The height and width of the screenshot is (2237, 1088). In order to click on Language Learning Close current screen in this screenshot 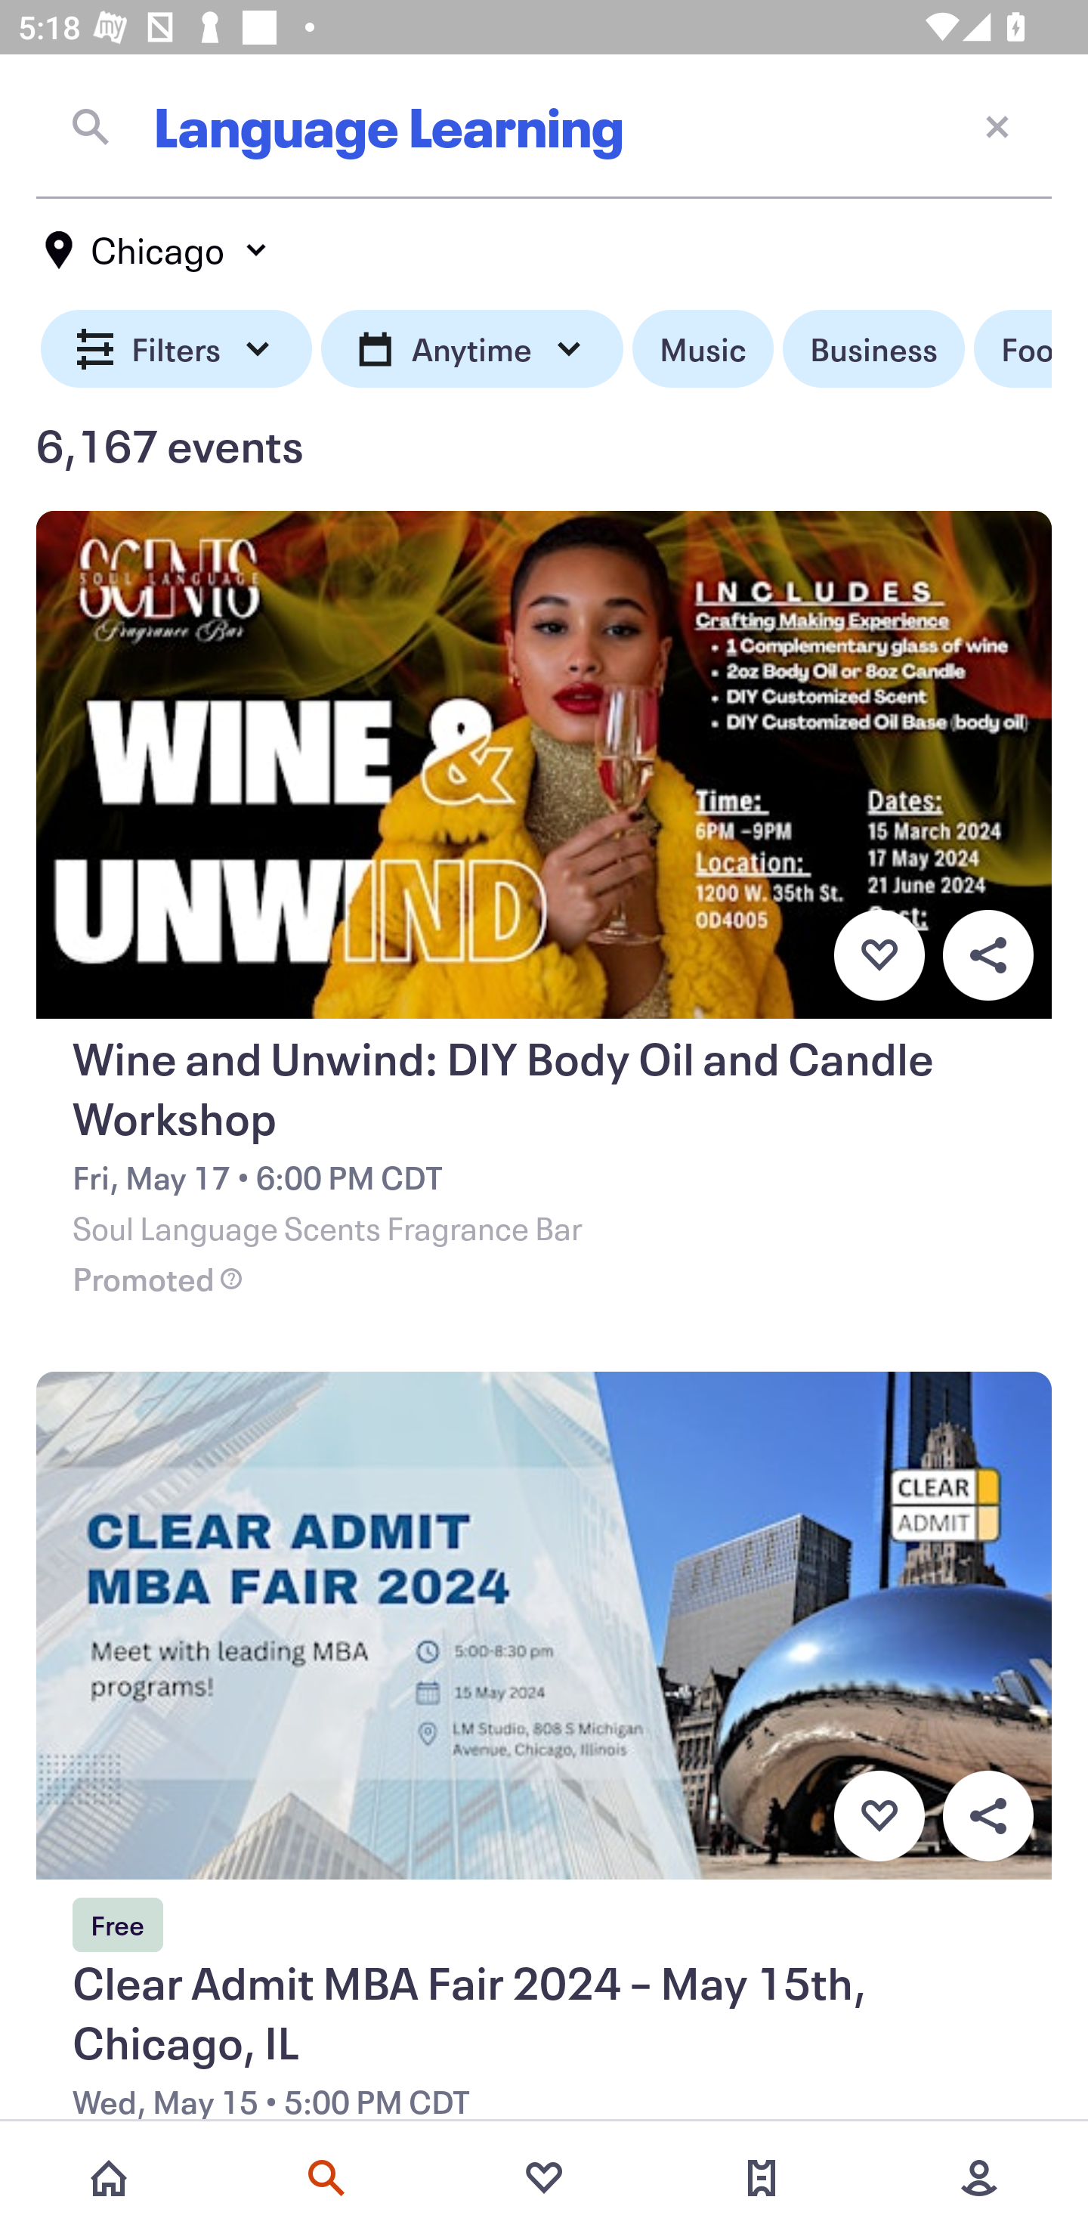, I will do `click(544, 126)`.